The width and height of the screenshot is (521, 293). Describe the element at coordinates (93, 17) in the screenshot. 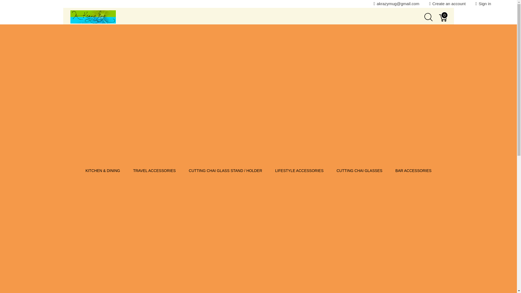

I see `akrazymug` at that location.